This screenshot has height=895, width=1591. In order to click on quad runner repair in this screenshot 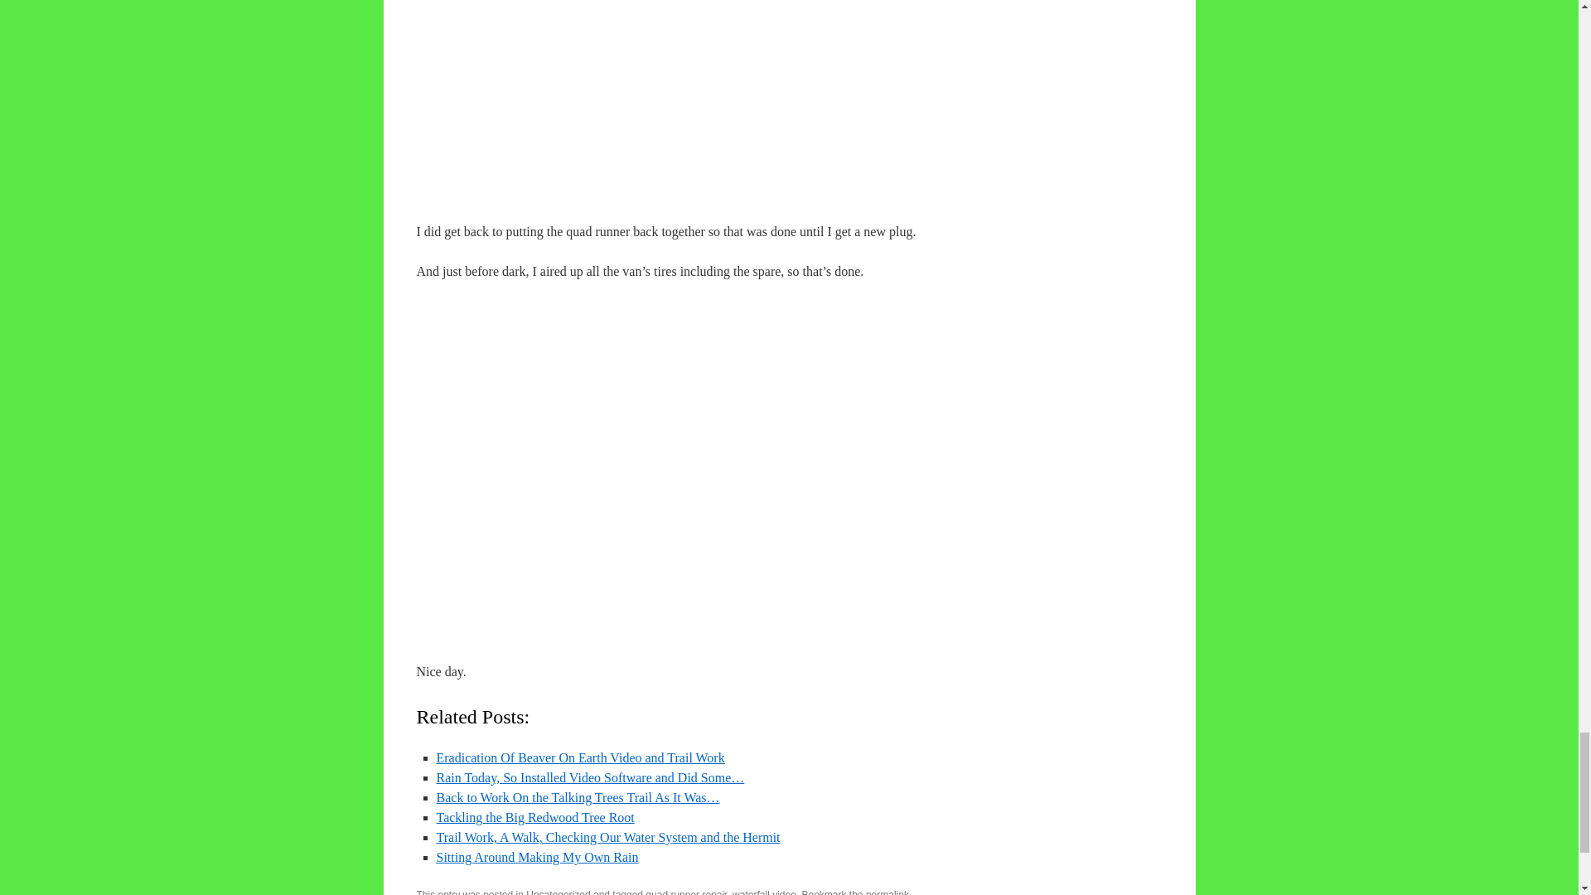, I will do `click(686, 892)`.